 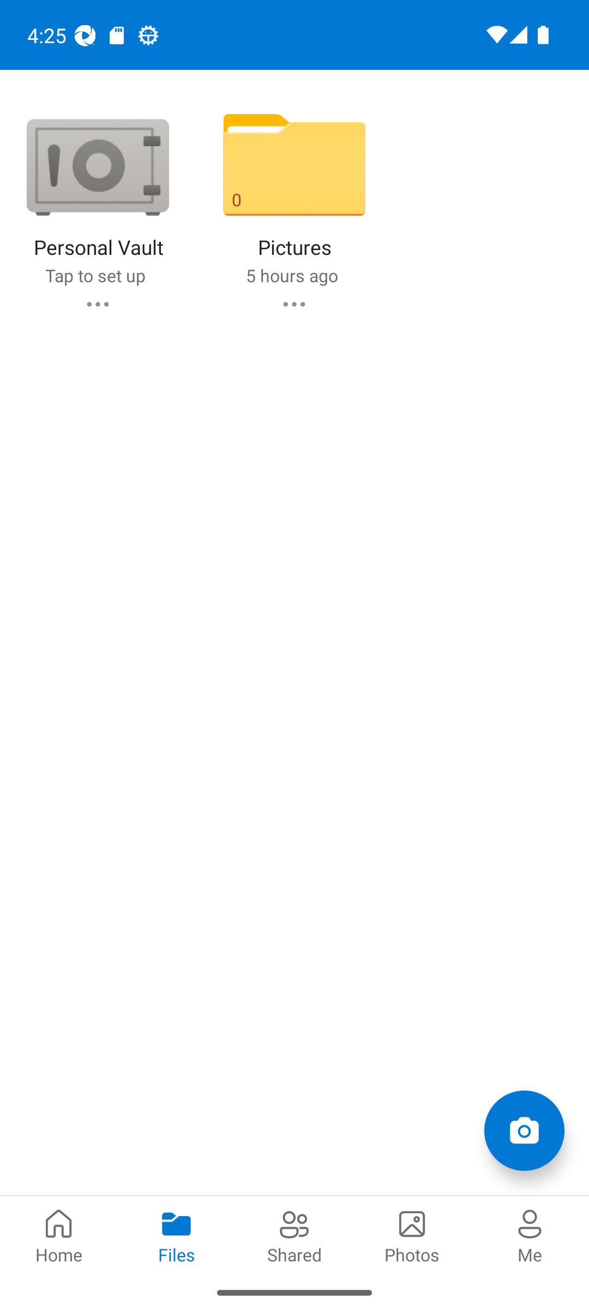 What do you see at coordinates (294, 1235) in the screenshot?
I see `Shared pivot Shared` at bounding box center [294, 1235].